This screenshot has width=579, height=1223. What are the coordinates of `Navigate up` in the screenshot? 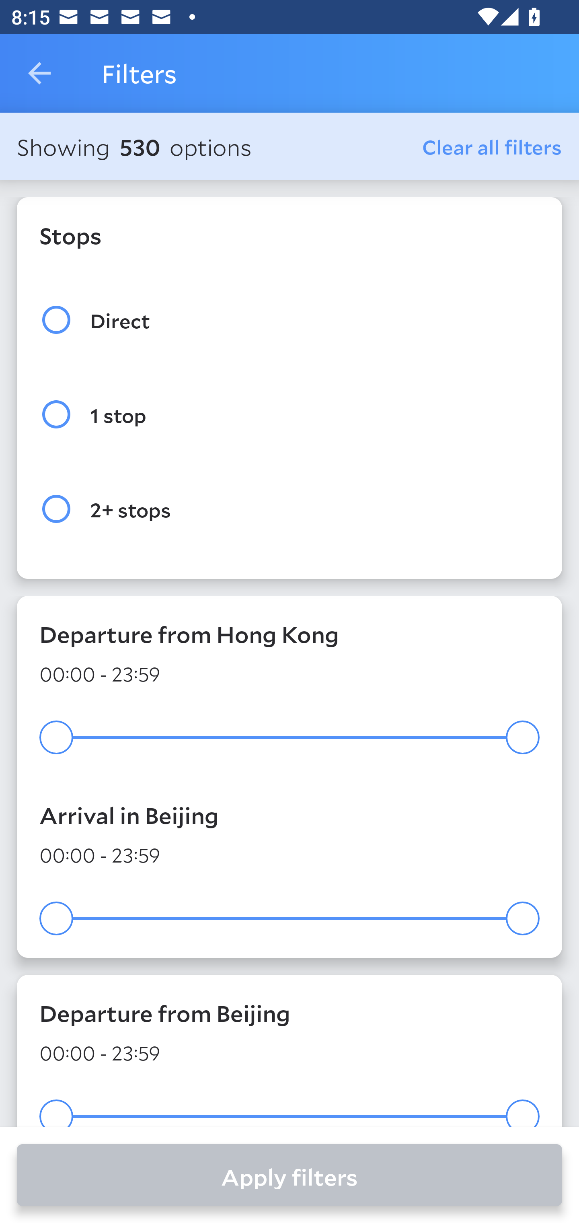 It's located at (39, 73).